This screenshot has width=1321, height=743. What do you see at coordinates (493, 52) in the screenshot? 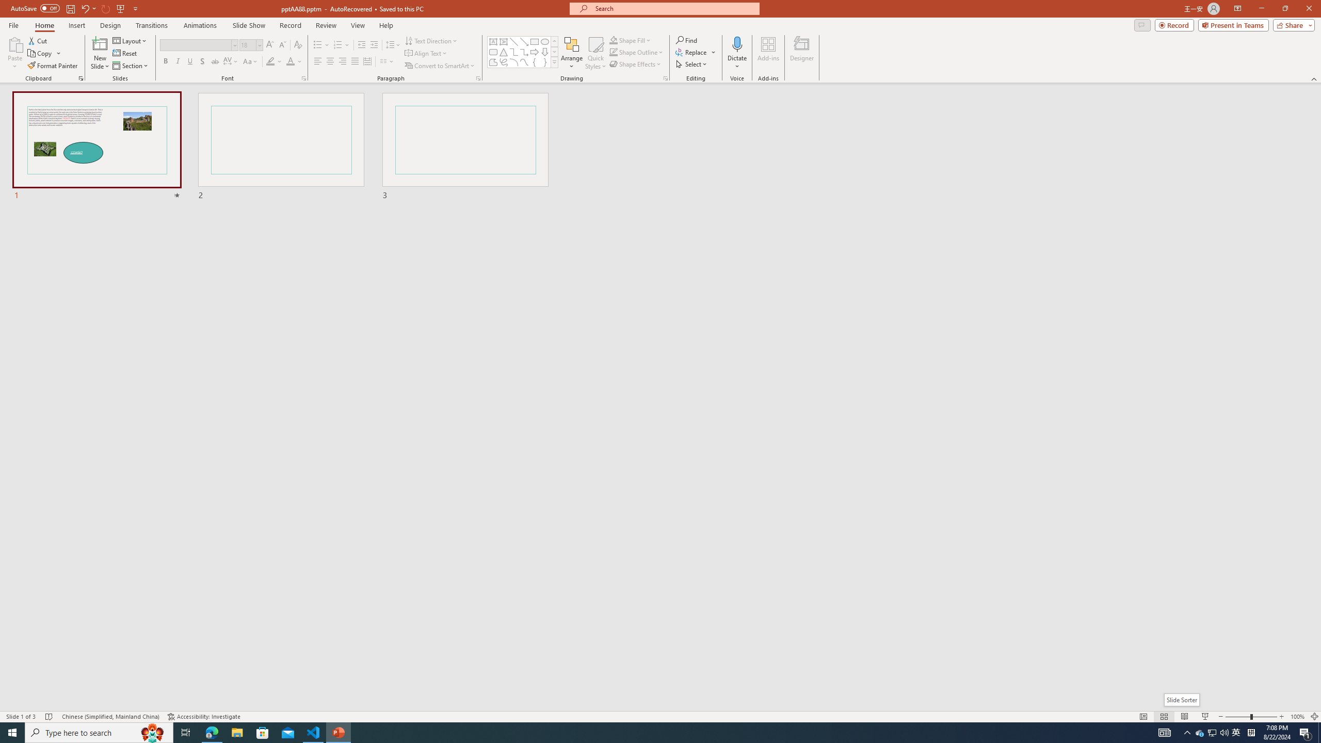
I see `Rectangle: Rounded Corners` at bounding box center [493, 52].